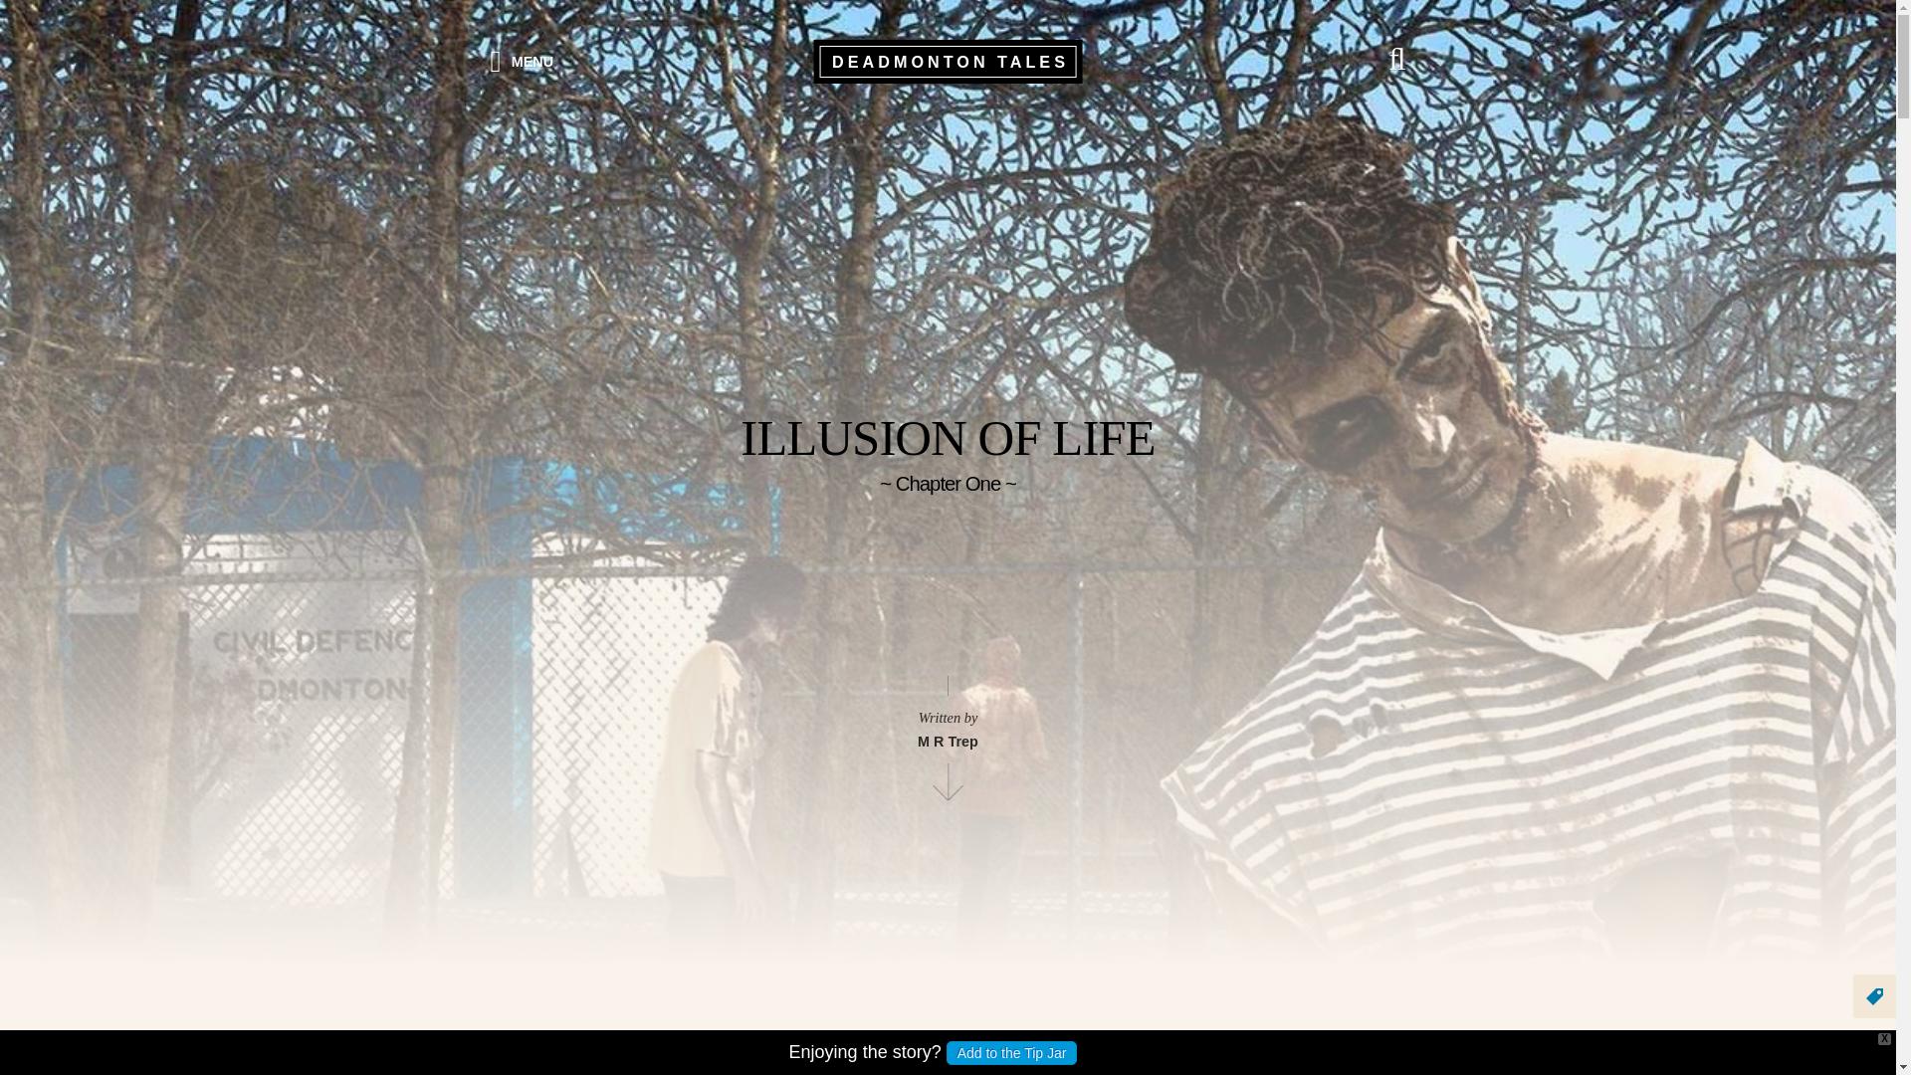 Image resolution: width=1911 pixels, height=1075 pixels. I want to click on DEADMONTON TALES, so click(948, 62).